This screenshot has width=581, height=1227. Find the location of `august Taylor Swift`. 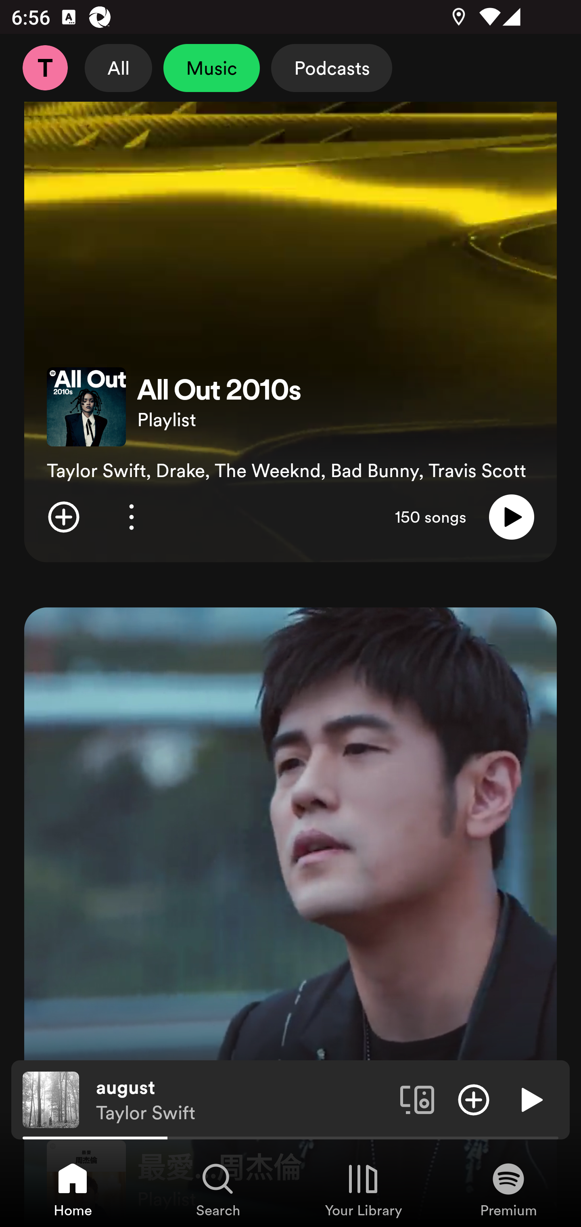

august Taylor Swift is located at coordinates (242, 1100).